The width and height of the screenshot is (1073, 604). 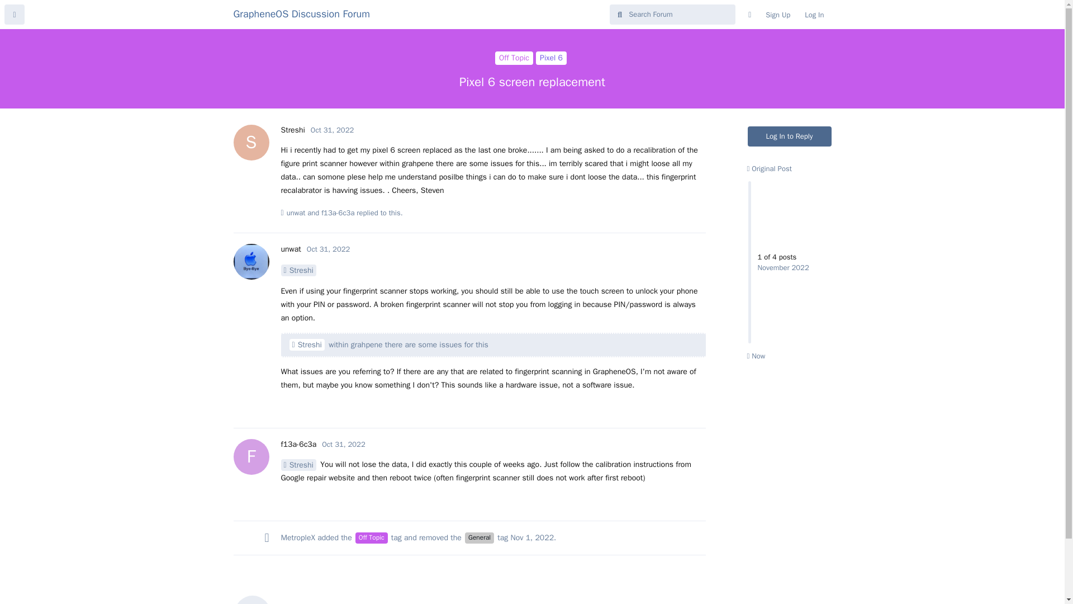 What do you see at coordinates (292, 130) in the screenshot?
I see `Write a Reply...` at bounding box center [292, 130].